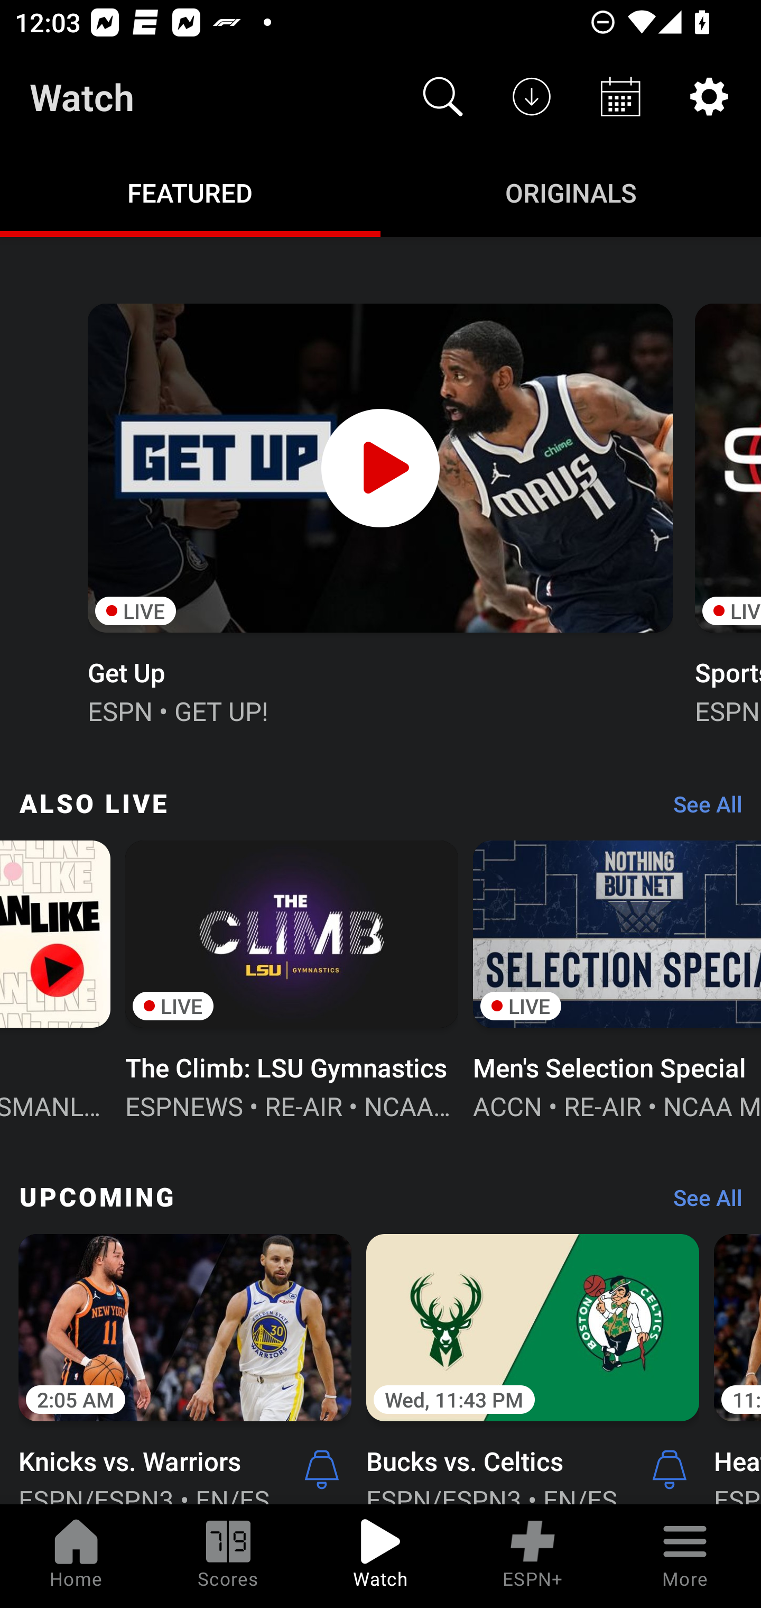 The image size is (761, 1608). Describe the element at coordinates (533, 1556) in the screenshot. I see `ESPN+` at that location.